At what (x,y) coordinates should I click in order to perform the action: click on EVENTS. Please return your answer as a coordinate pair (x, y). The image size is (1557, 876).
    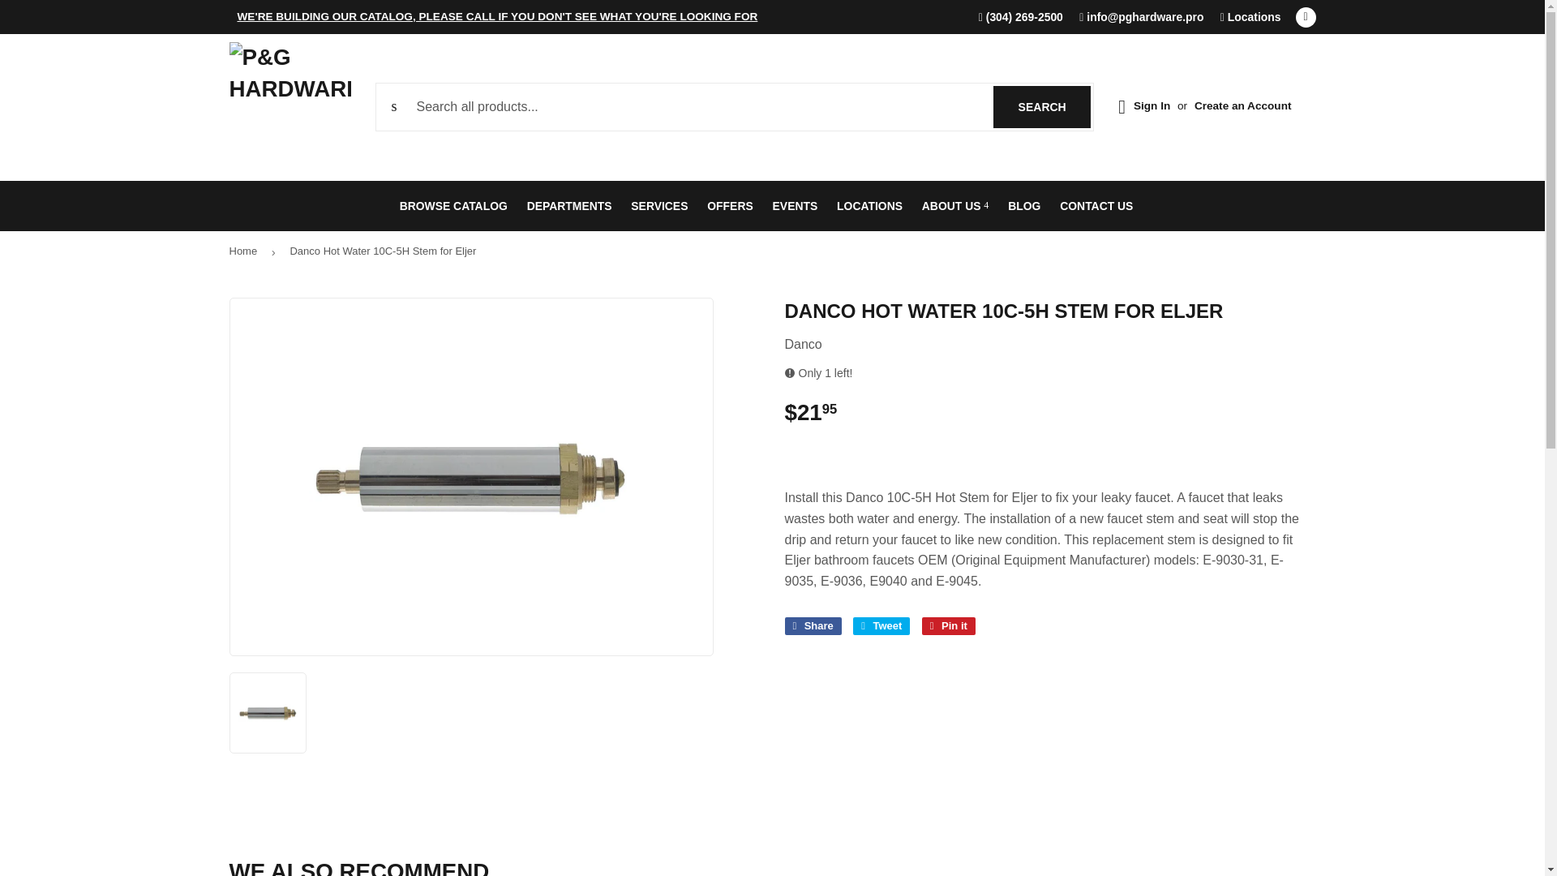
    Looking at the image, I should click on (795, 206).